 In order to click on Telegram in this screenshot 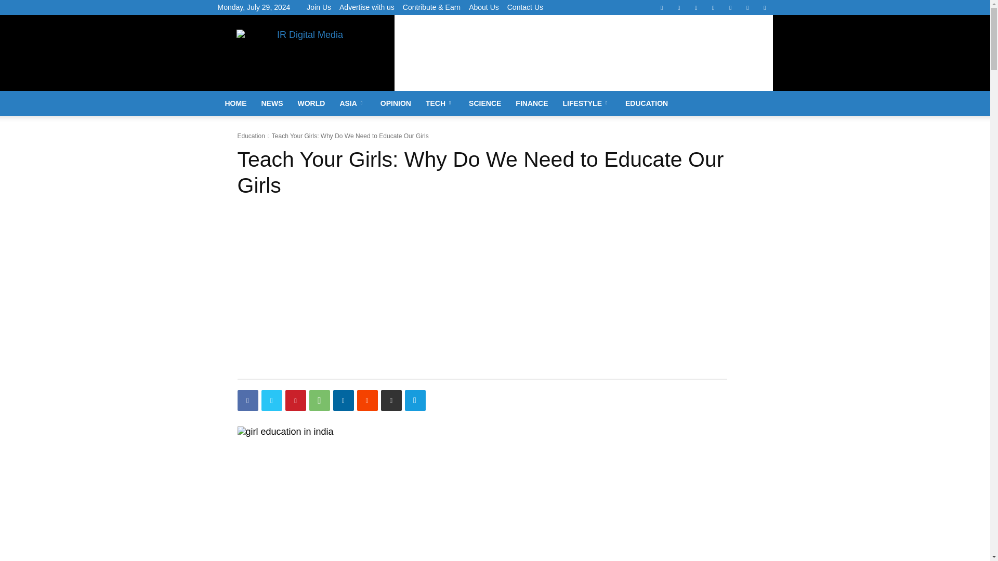, I will do `click(713, 7)`.